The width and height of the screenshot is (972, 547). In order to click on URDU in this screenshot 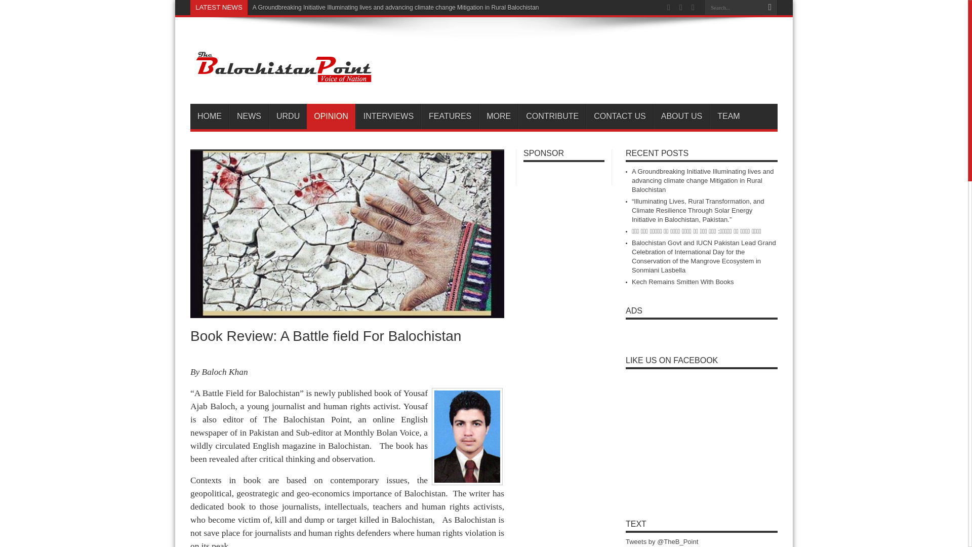, I will do `click(288, 116)`.